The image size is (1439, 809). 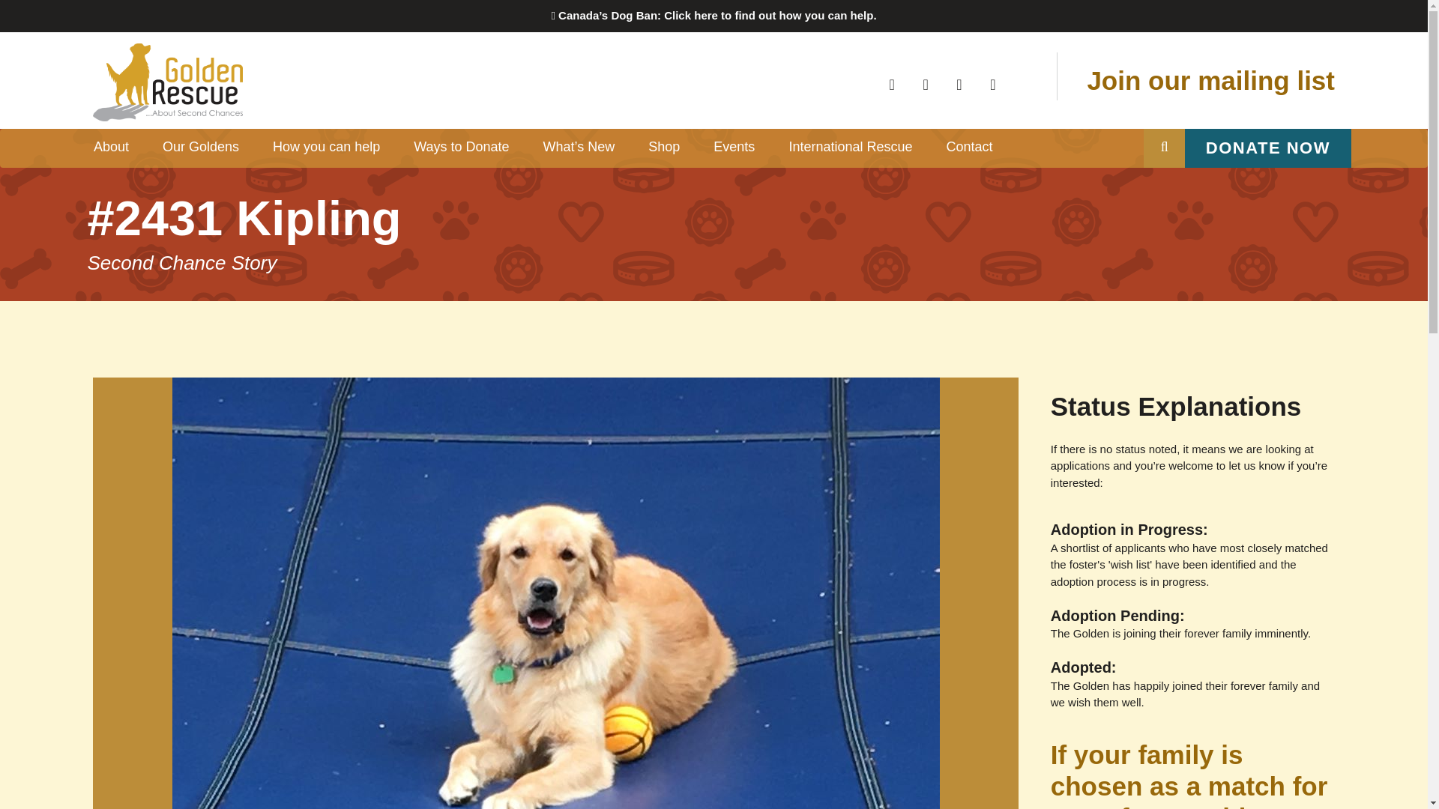 I want to click on About, so click(x=110, y=148).